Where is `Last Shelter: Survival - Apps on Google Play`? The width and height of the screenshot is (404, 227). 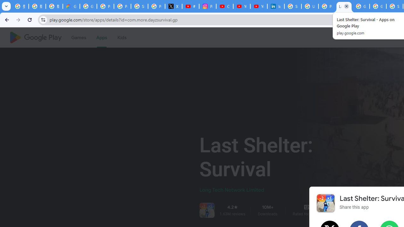 Last Shelter: Survival - Apps on Google Play is located at coordinates (344, 6).